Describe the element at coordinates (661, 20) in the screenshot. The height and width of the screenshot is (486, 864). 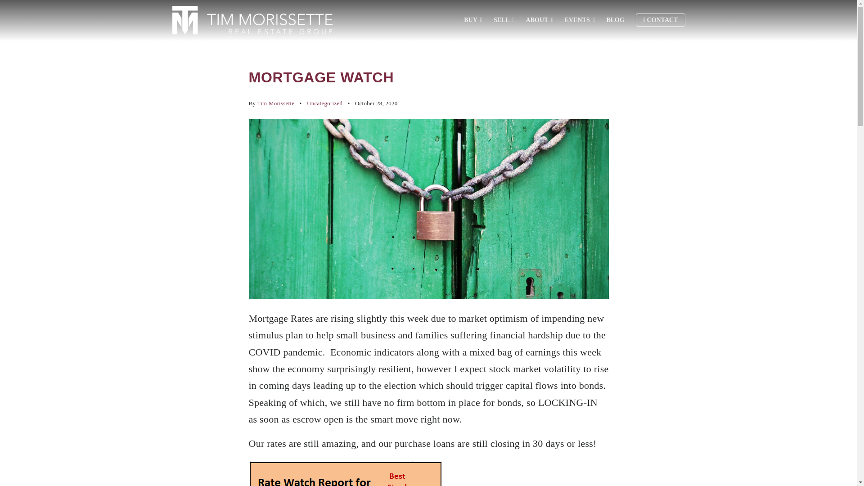
I see `CONTACT` at that location.